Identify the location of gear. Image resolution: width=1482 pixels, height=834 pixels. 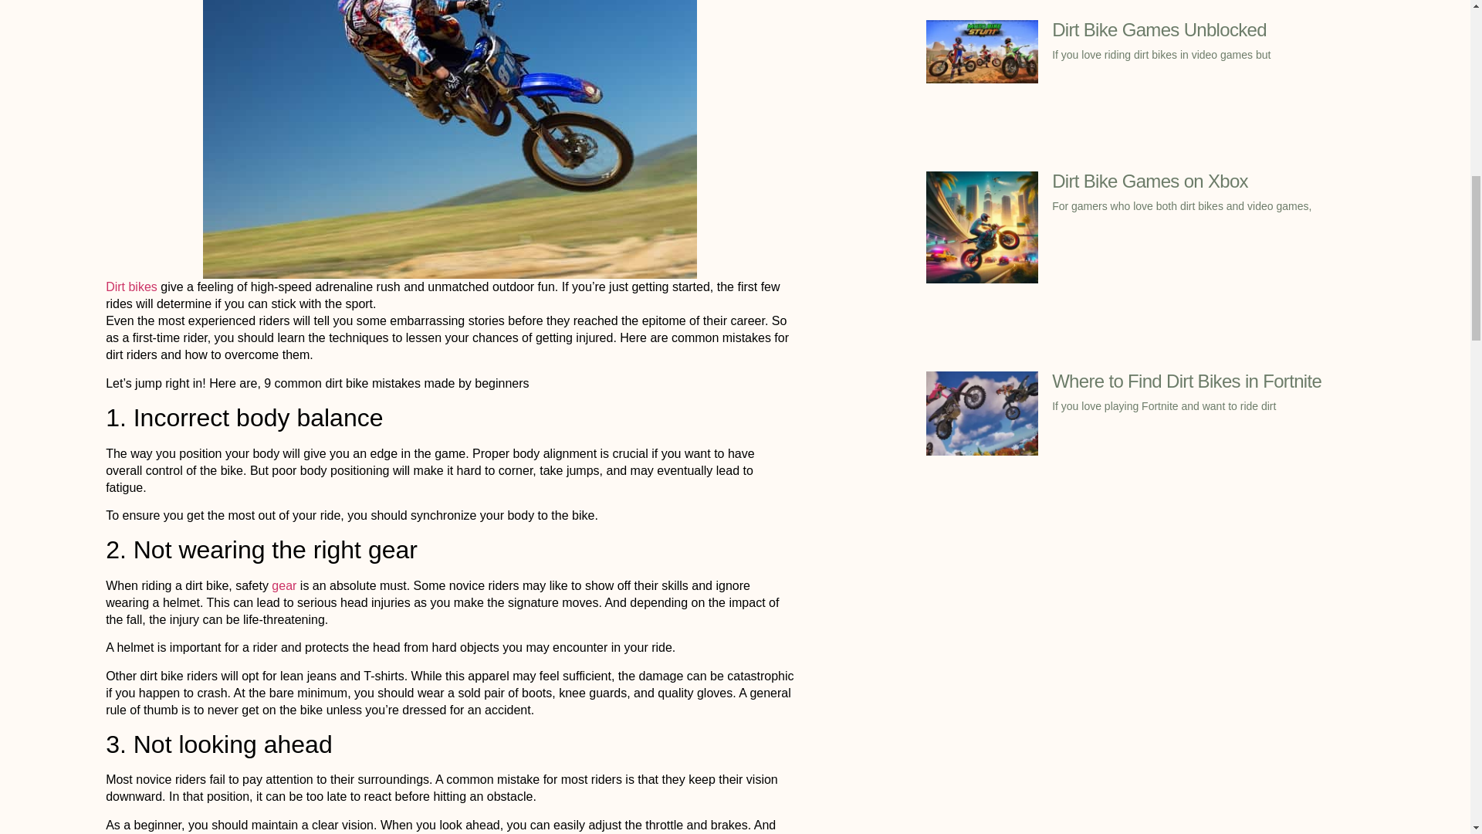
(285, 585).